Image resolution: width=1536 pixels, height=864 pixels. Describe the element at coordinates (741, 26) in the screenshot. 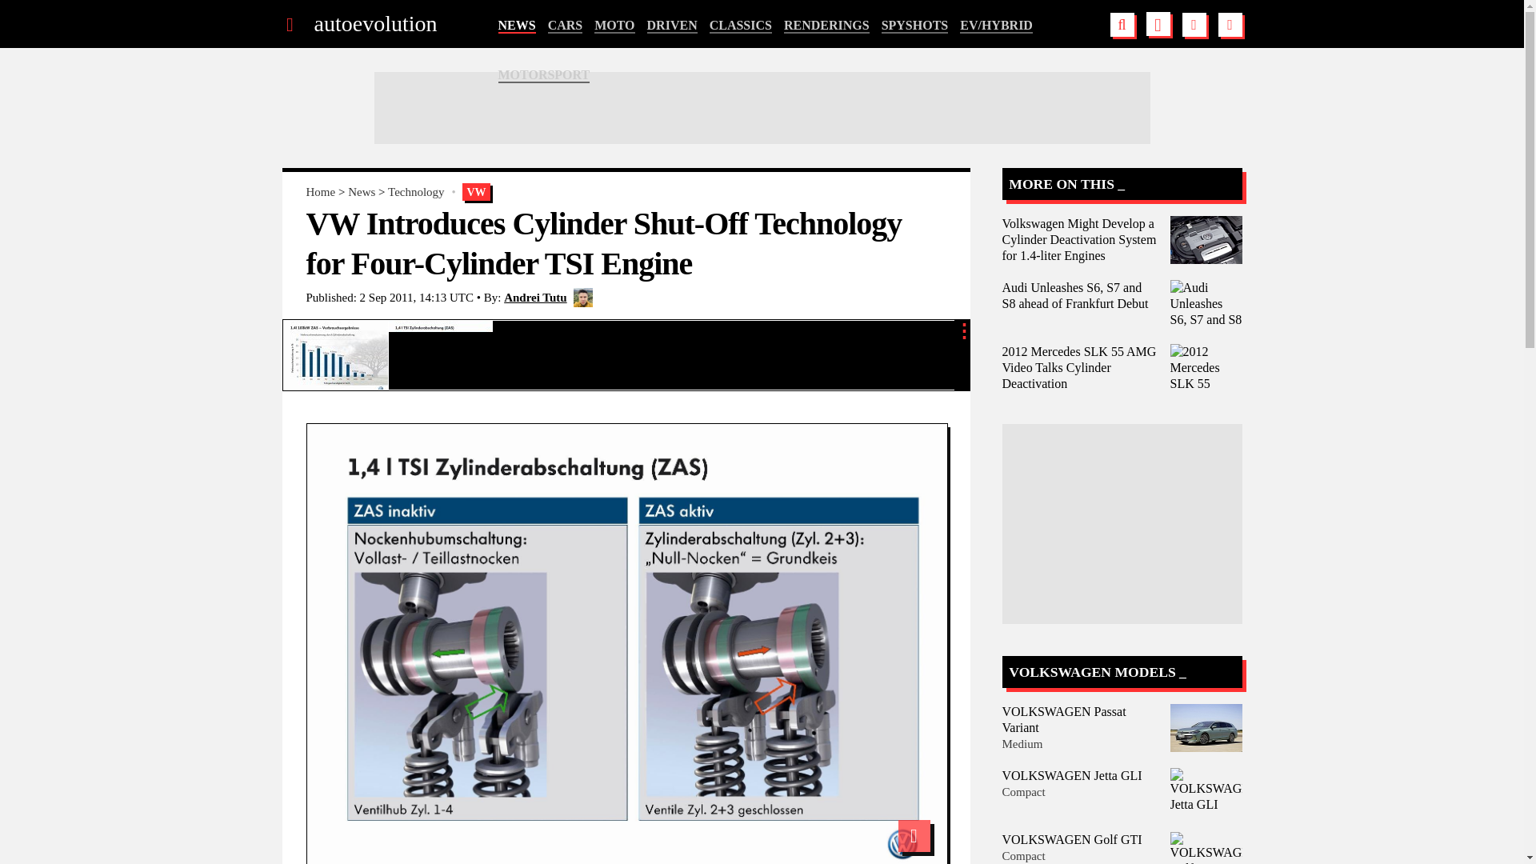

I see `CLASSICS` at that location.